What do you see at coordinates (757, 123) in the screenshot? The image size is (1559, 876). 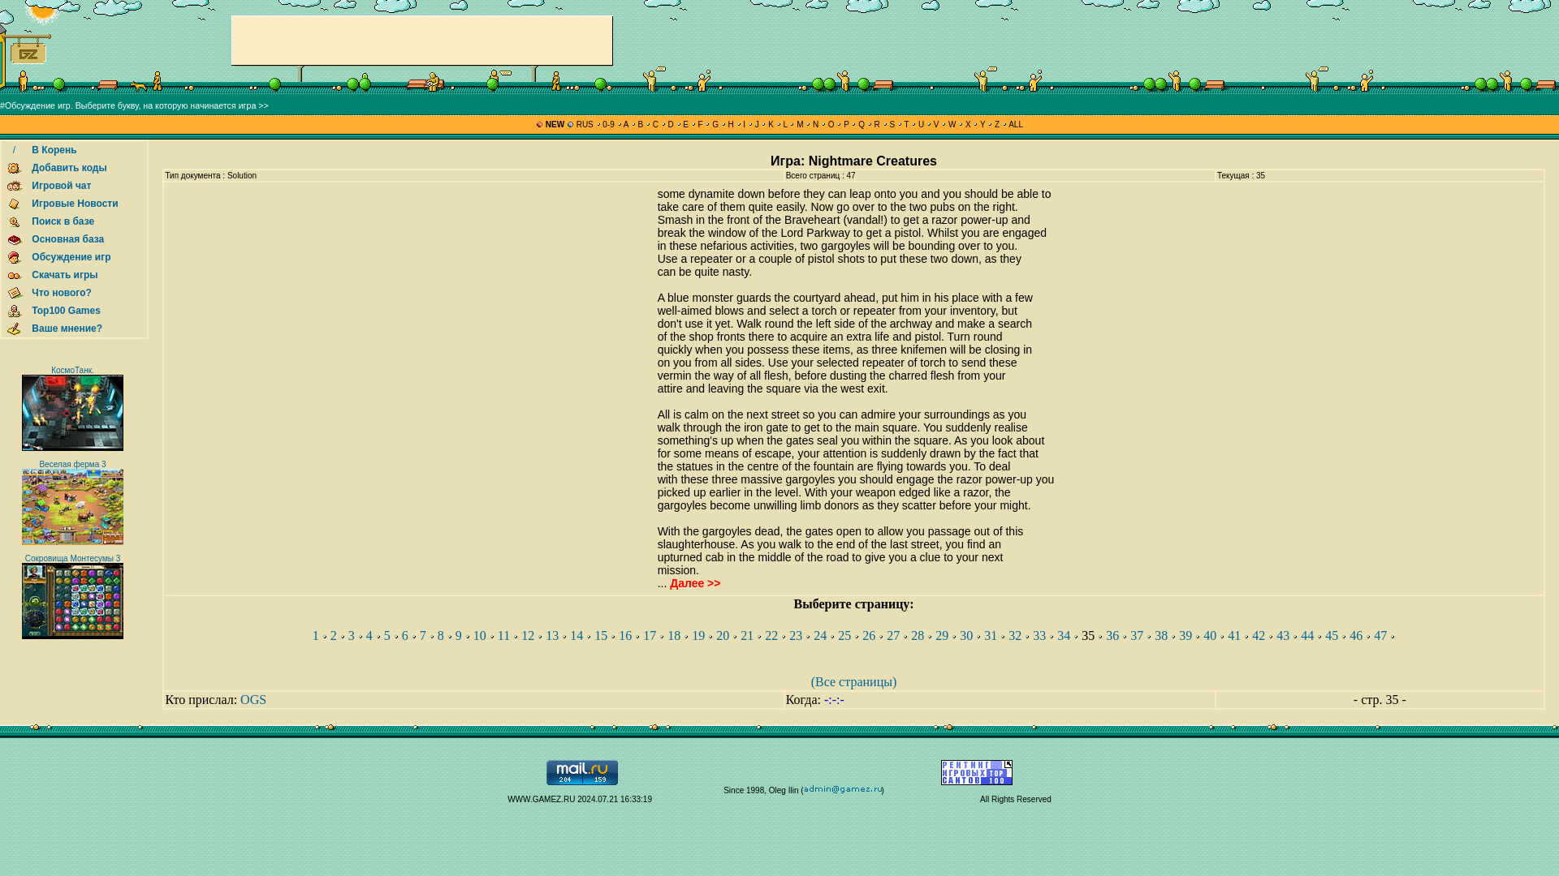 I see `J` at bounding box center [757, 123].